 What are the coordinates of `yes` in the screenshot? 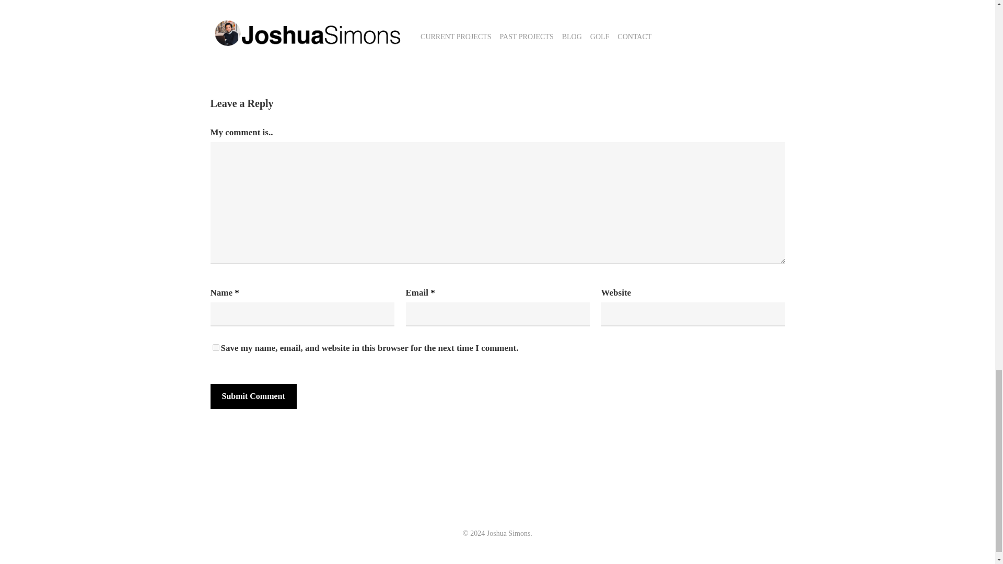 It's located at (215, 347).